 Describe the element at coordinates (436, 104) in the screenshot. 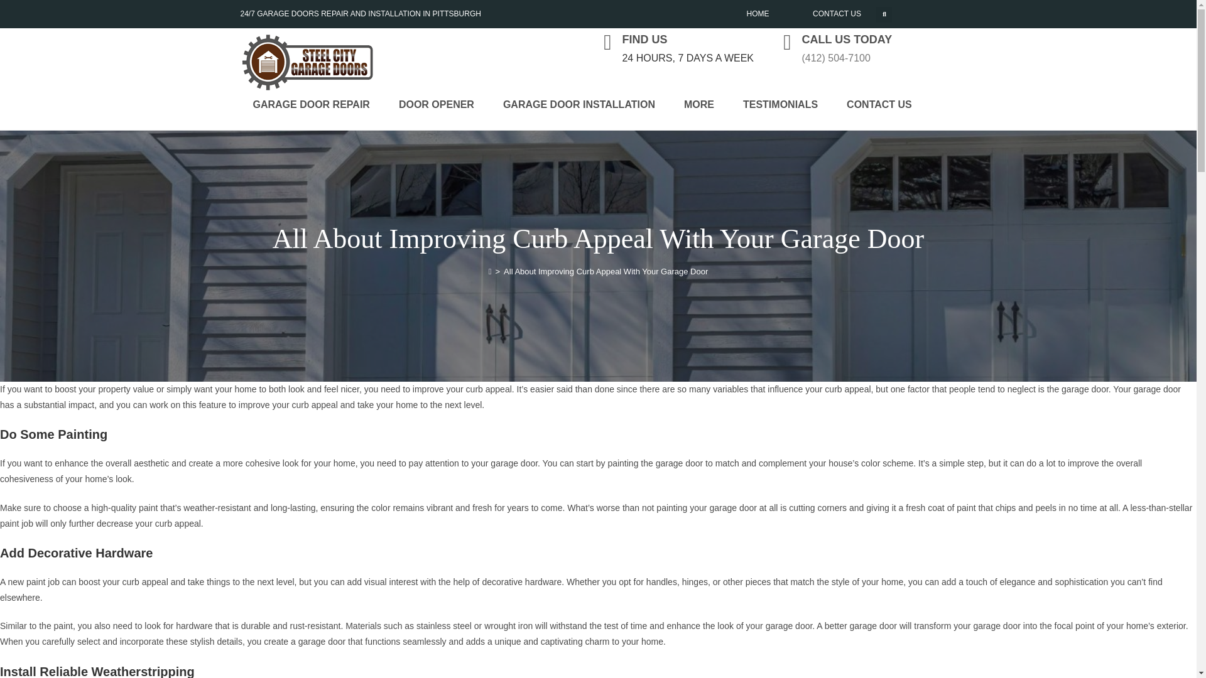

I see `DOOR OPENER` at that location.